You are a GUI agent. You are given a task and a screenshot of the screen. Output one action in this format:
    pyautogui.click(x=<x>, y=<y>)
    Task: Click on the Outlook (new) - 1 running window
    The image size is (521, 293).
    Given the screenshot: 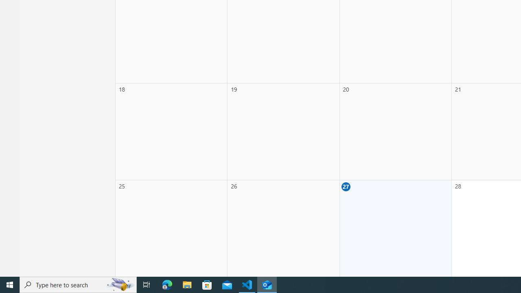 What is the action you would take?
    pyautogui.click(x=267, y=285)
    